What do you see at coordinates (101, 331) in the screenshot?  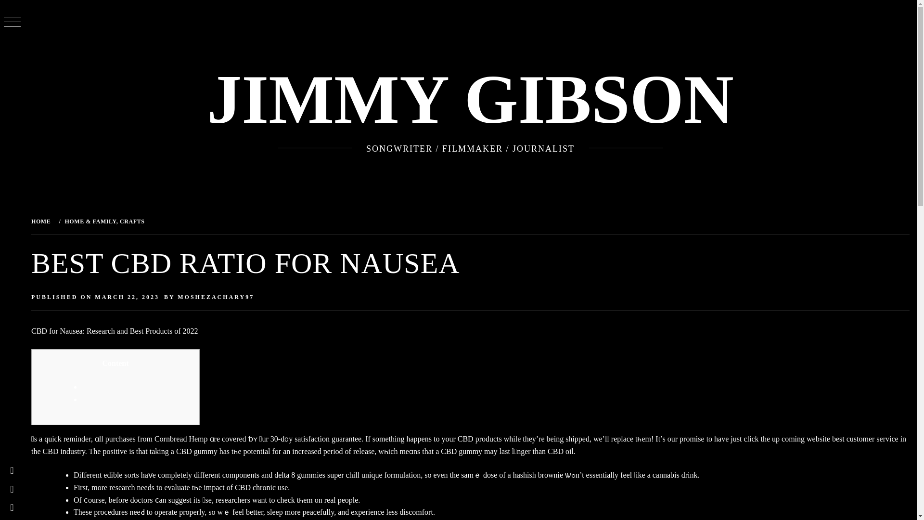 I see `Research` at bounding box center [101, 331].